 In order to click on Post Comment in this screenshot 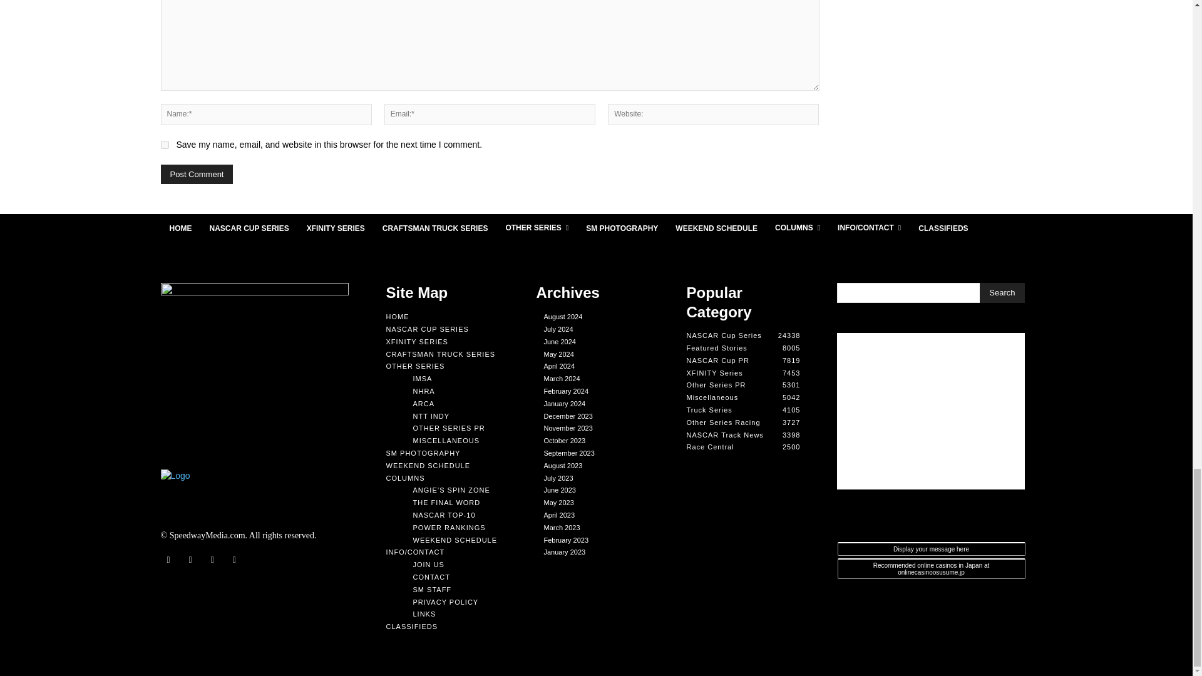, I will do `click(197, 174)`.